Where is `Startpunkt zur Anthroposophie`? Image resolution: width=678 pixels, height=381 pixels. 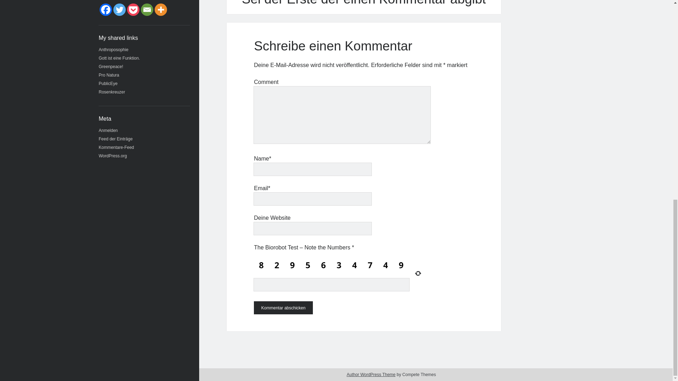
Startpunkt zur Anthroposophie is located at coordinates (114, 49).